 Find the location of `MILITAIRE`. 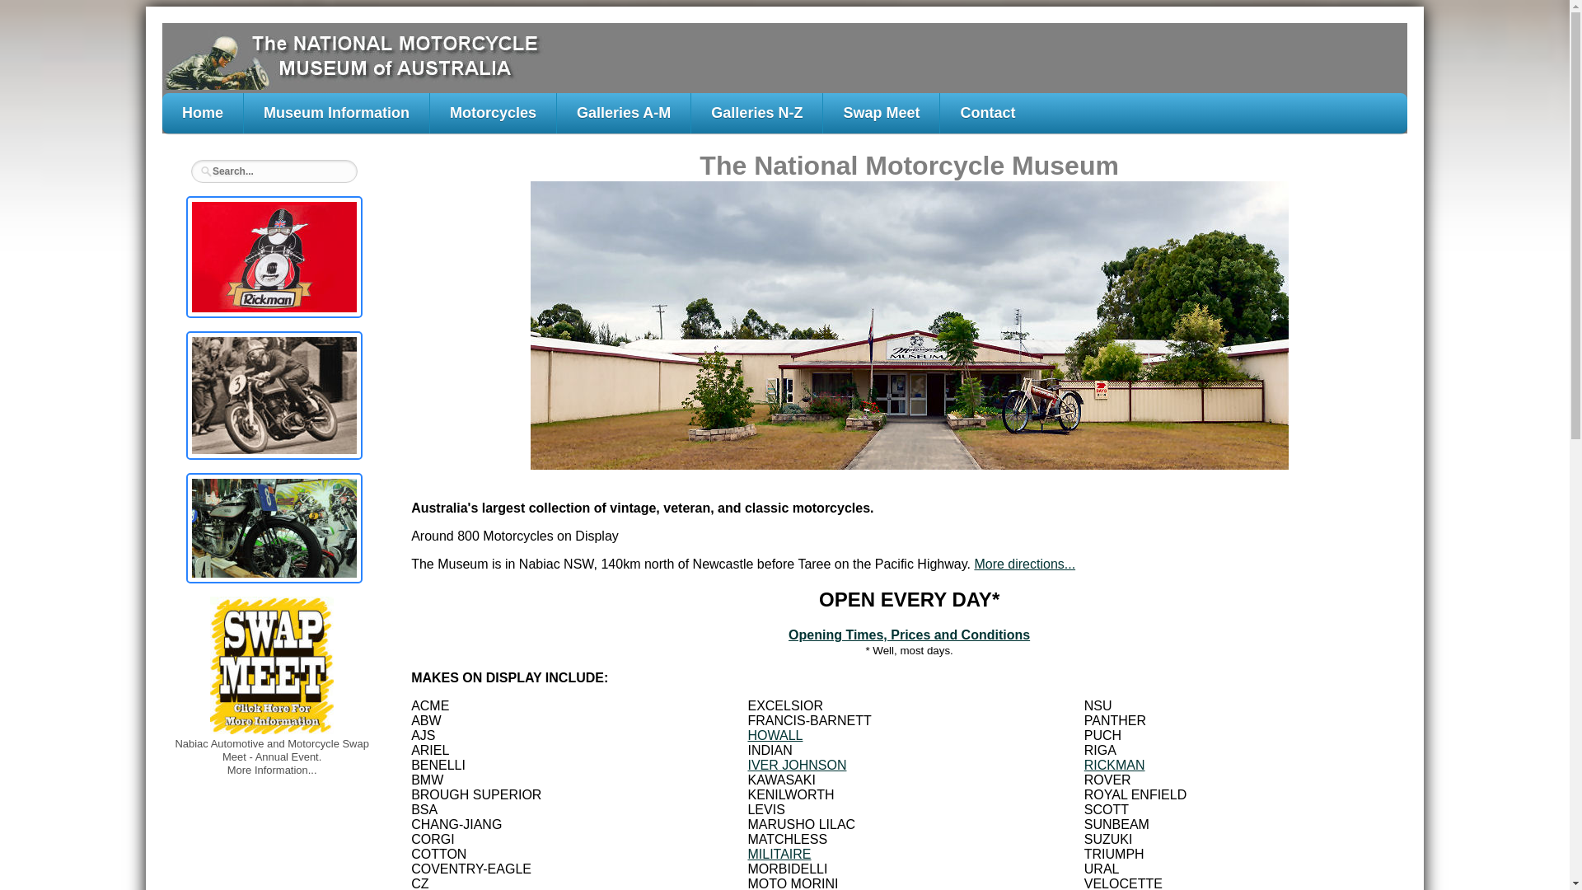

MILITAIRE is located at coordinates (779, 854).